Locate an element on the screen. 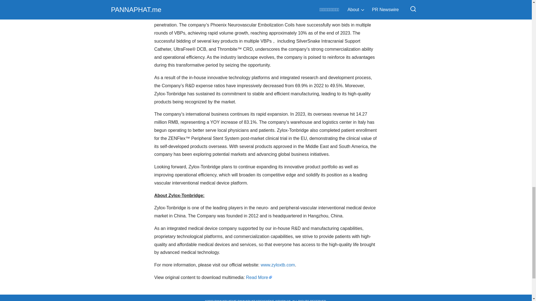  www.zyloxtb.com is located at coordinates (278, 265).